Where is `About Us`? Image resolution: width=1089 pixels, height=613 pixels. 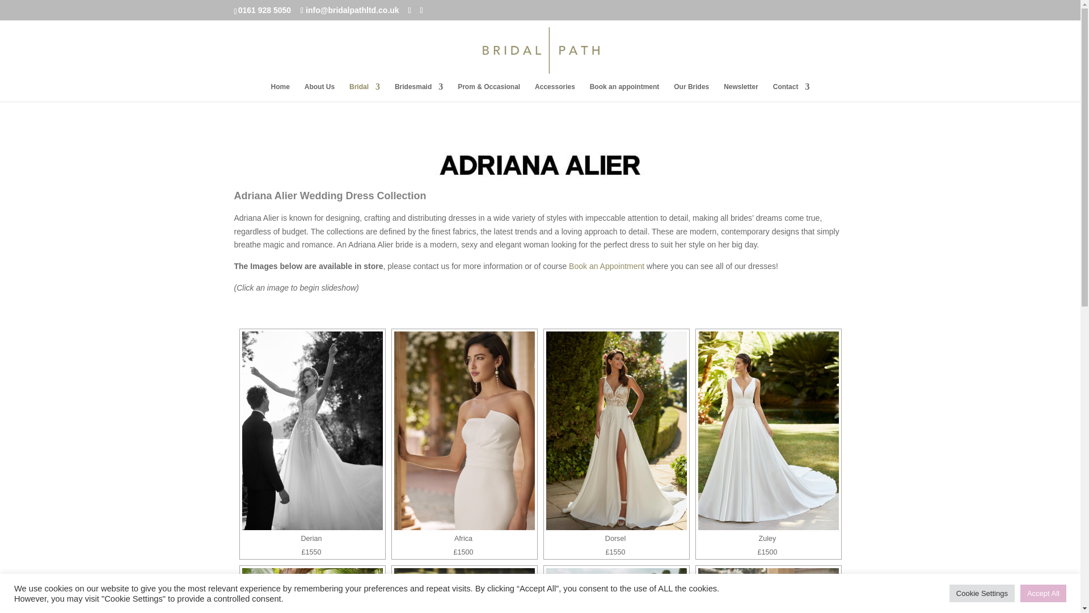
About Us is located at coordinates (319, 92).